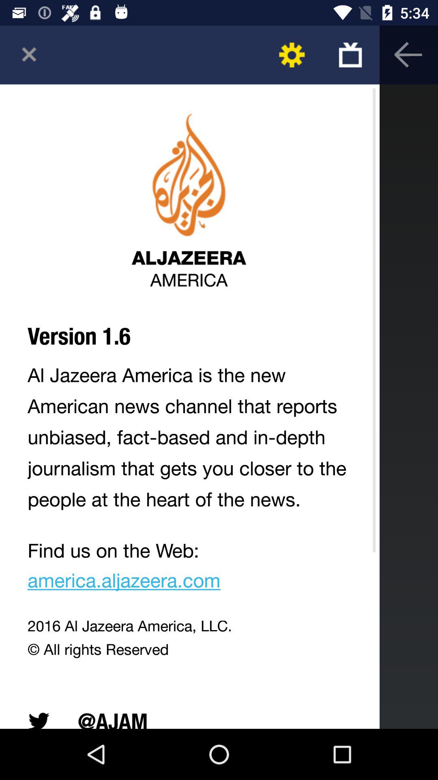 This screenshot has height=780, width=438. Describe the element at coordinates (190, 568) in the screenshot. I see `select find us on app` at that location.